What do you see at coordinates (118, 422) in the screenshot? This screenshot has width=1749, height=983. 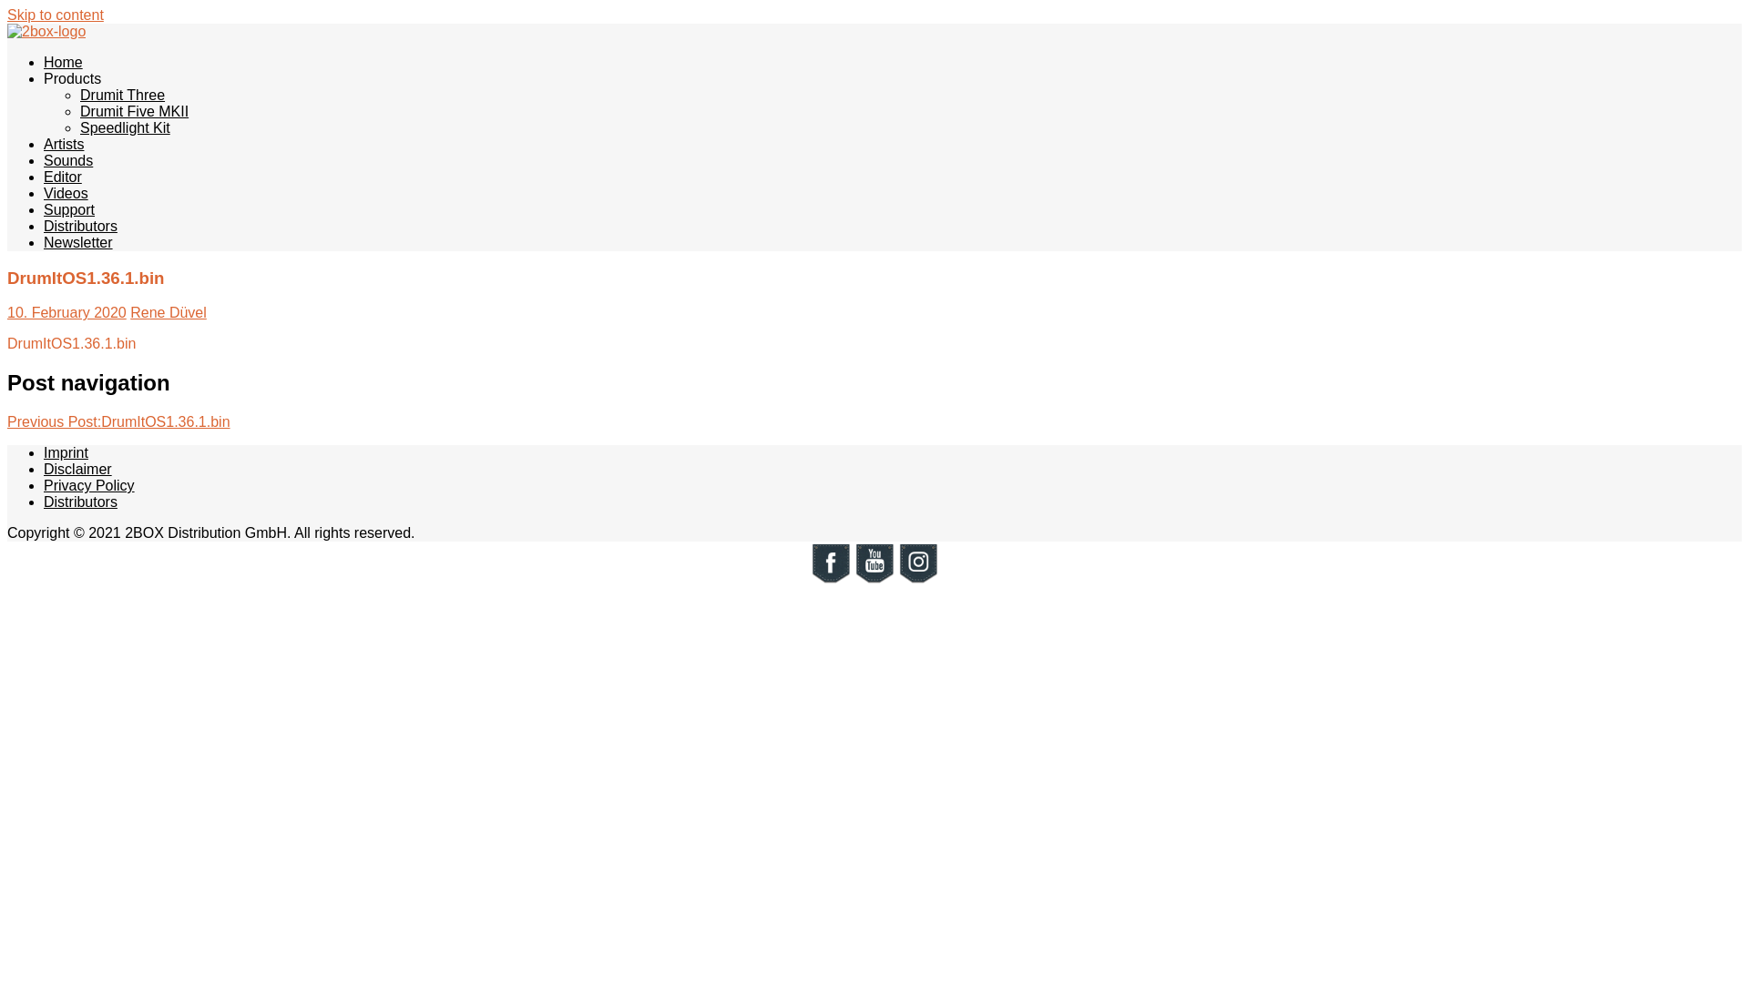 I see `Previous Post:DrumItOS1.36.1.bin` at bounding box center [118, 422].